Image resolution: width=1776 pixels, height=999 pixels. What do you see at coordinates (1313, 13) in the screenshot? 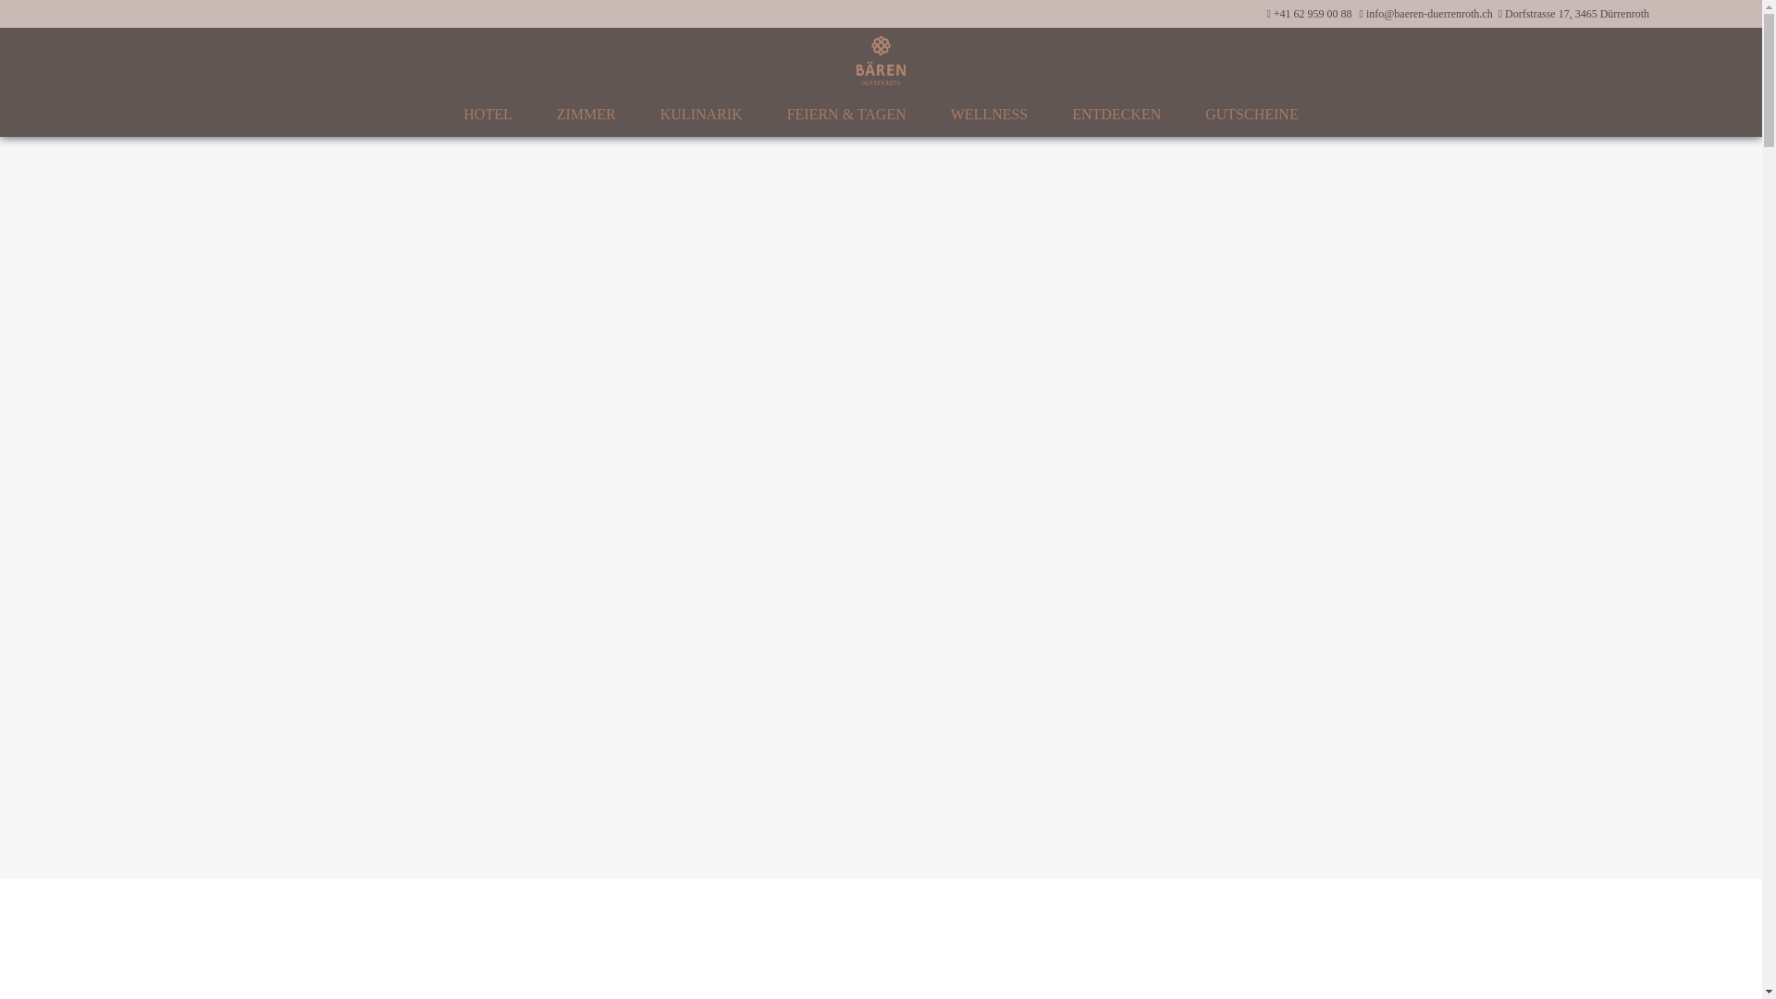
I see `+41 62 959 00 88` at bounding box center [1313, 13].